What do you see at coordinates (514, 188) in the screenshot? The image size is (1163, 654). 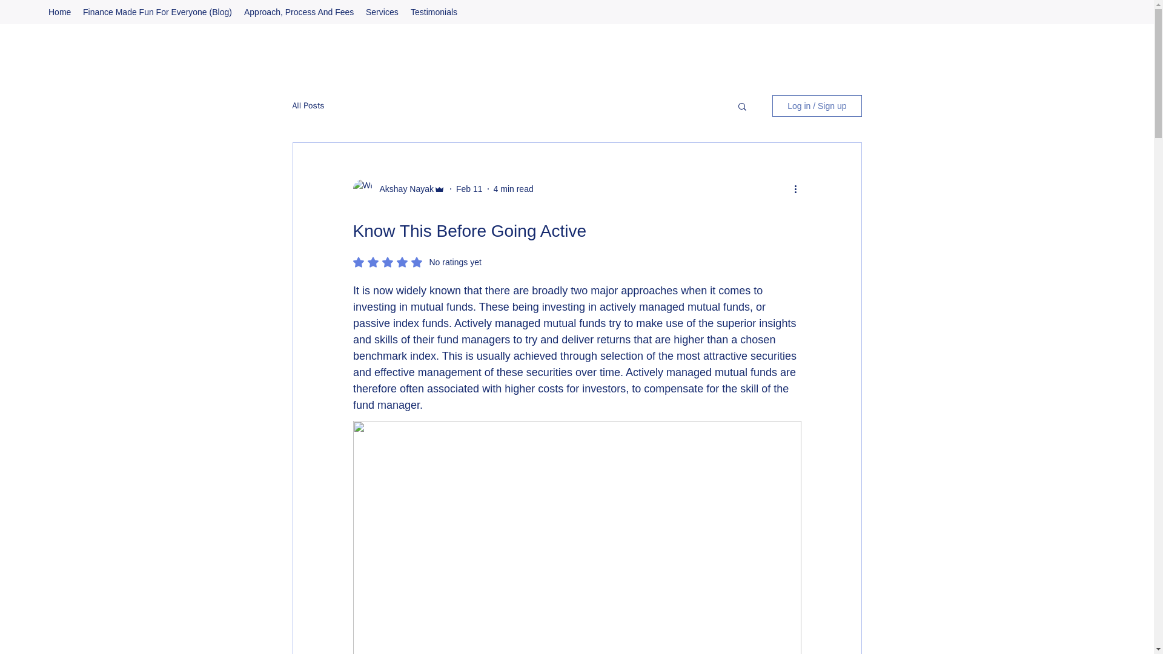 I see `4 min read` at bounding box center [514, 188].